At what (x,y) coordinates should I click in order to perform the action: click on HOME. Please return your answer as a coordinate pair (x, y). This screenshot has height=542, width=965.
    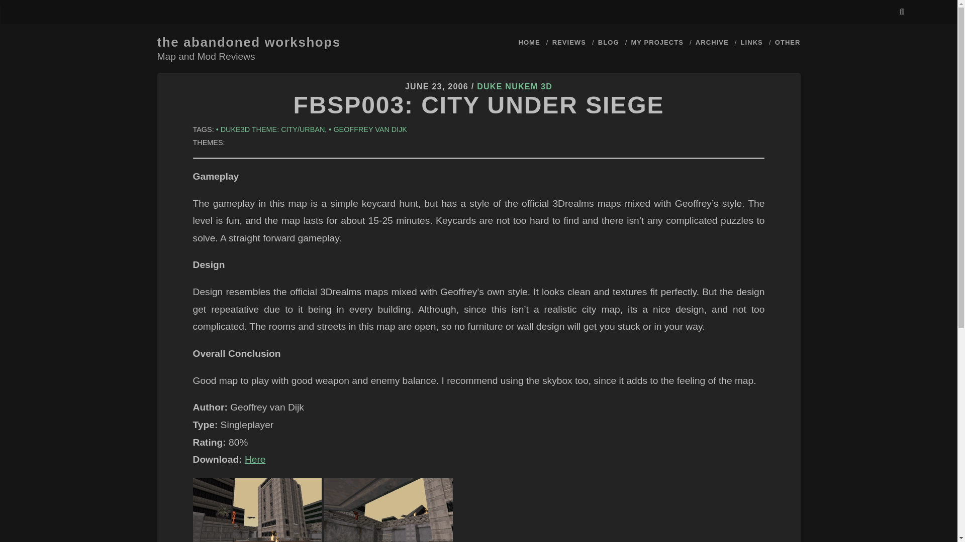
    Looking at the image, I should click on (530, 43).